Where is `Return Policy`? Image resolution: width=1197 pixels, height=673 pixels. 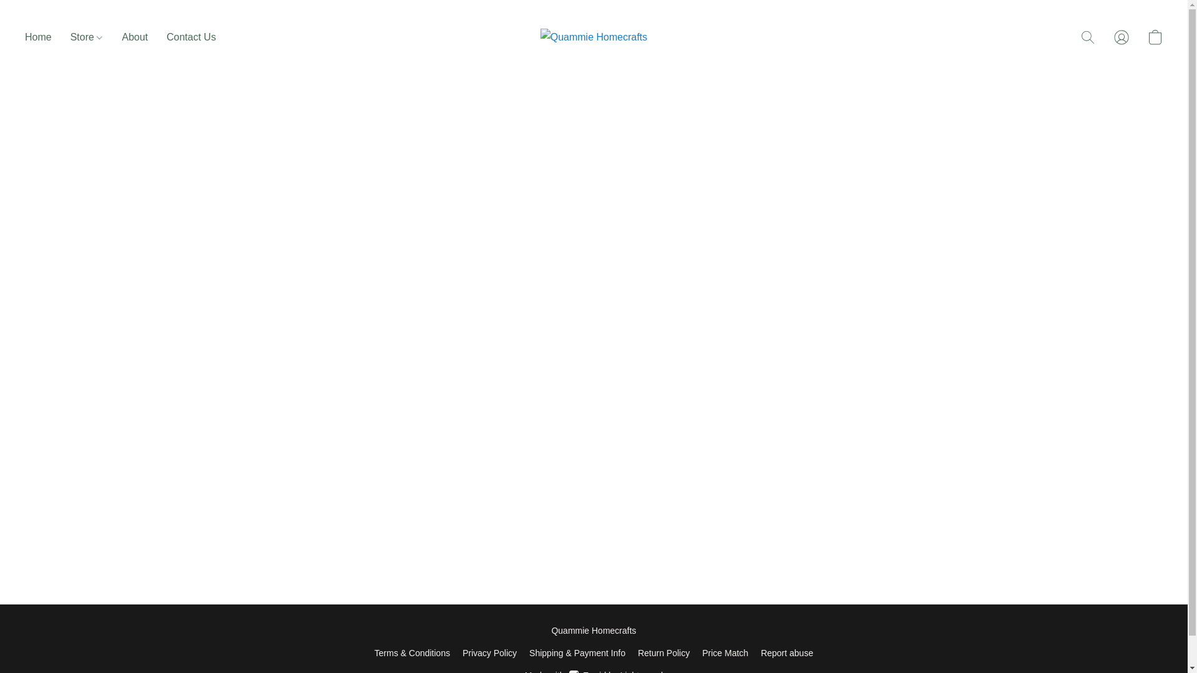
Return Policy is located at coordinates (594, 671).